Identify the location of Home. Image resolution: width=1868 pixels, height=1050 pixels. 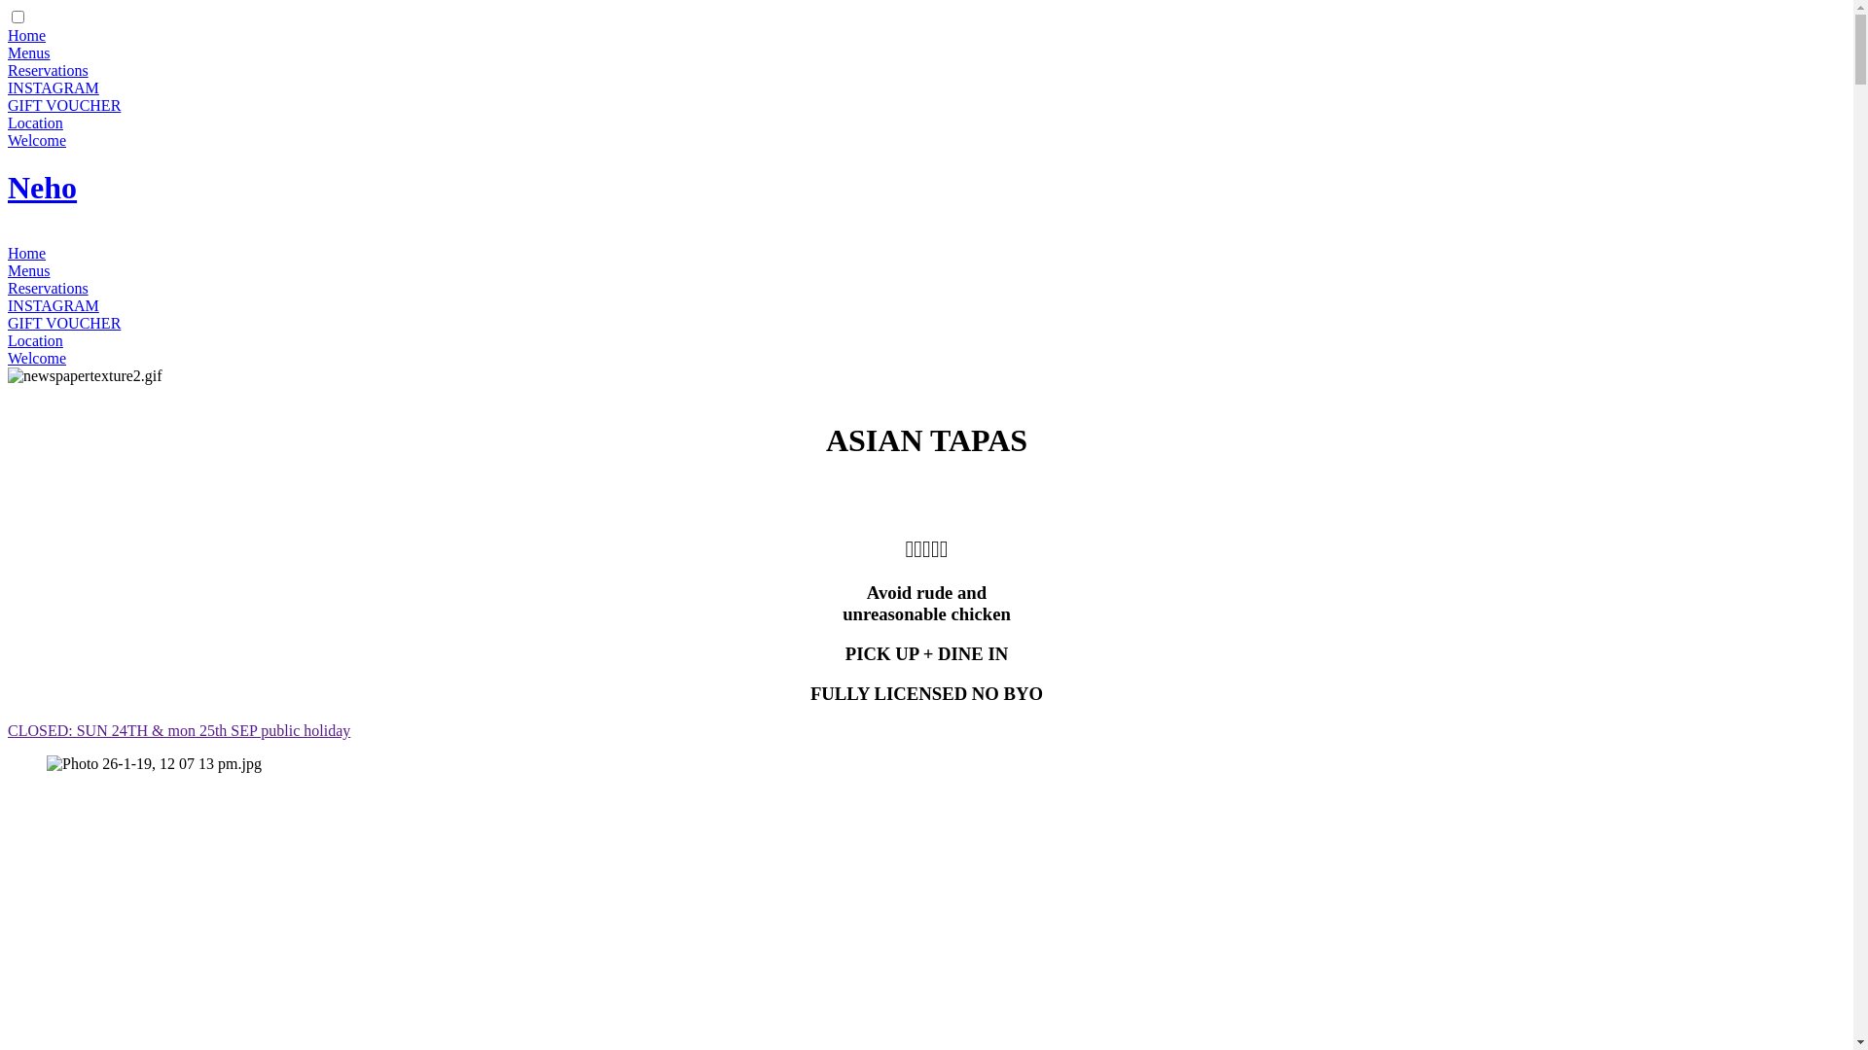
(27, 35).